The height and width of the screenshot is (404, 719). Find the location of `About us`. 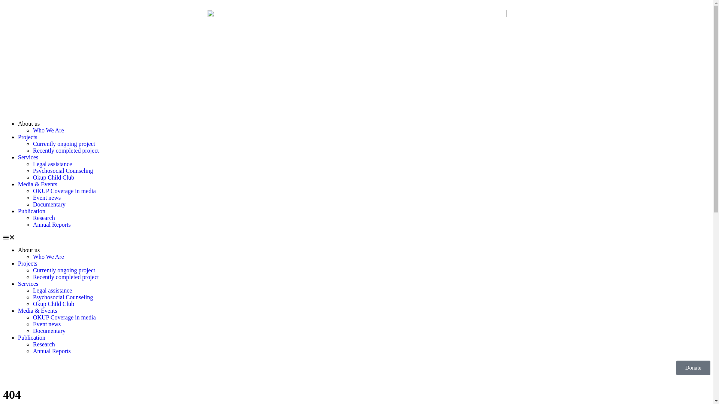

About us is located at coordinates (29, 250).